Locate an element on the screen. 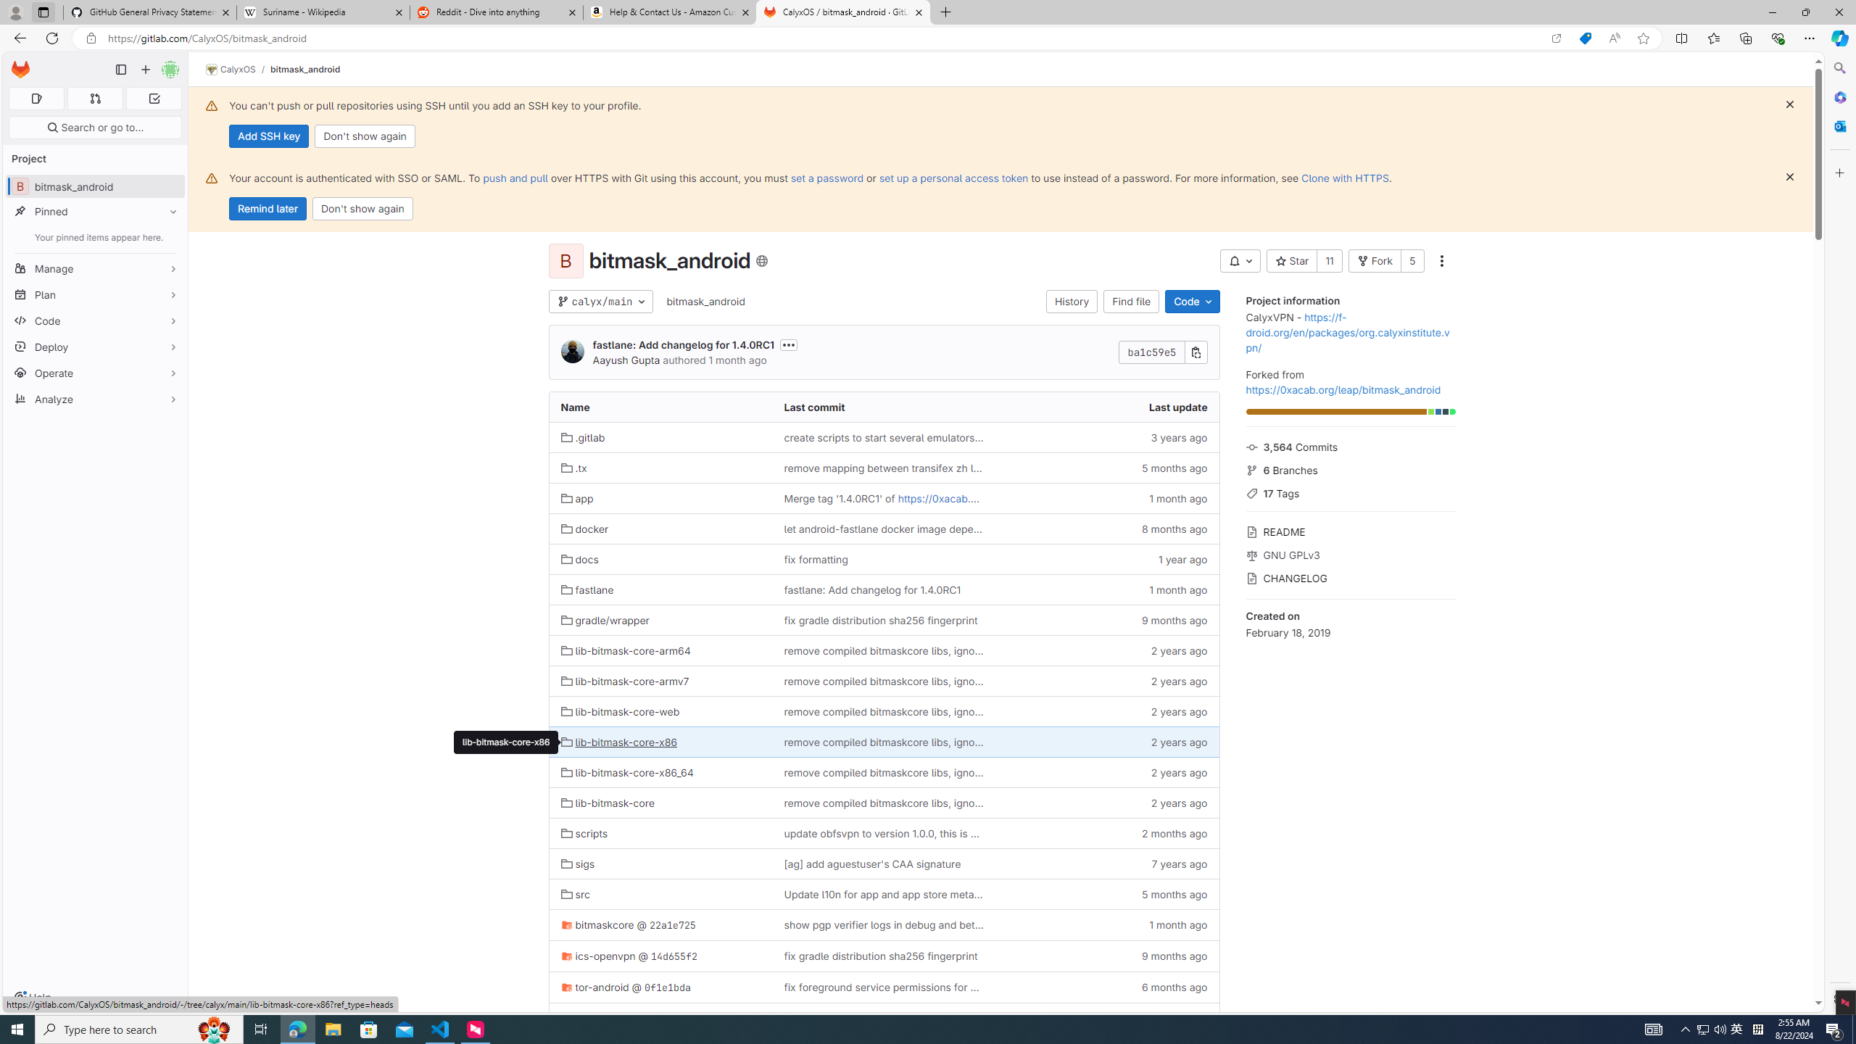 The image size is (1856, 1044). 0f1e1bda is located at coordinates (667, 987).